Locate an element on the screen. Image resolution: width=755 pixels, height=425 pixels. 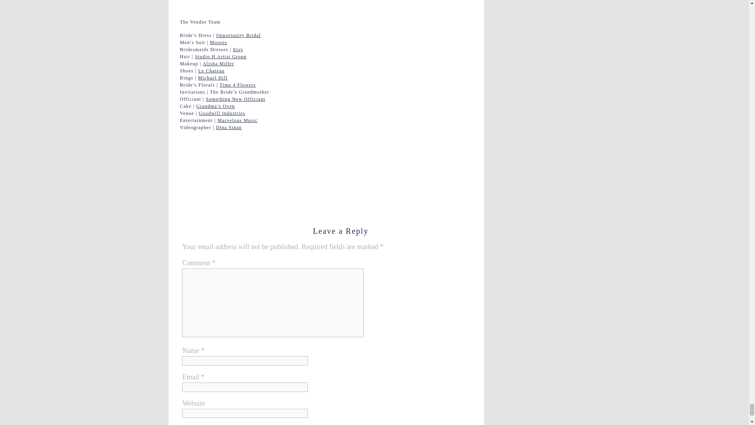
Etsy is located at coordinates (238, 49).